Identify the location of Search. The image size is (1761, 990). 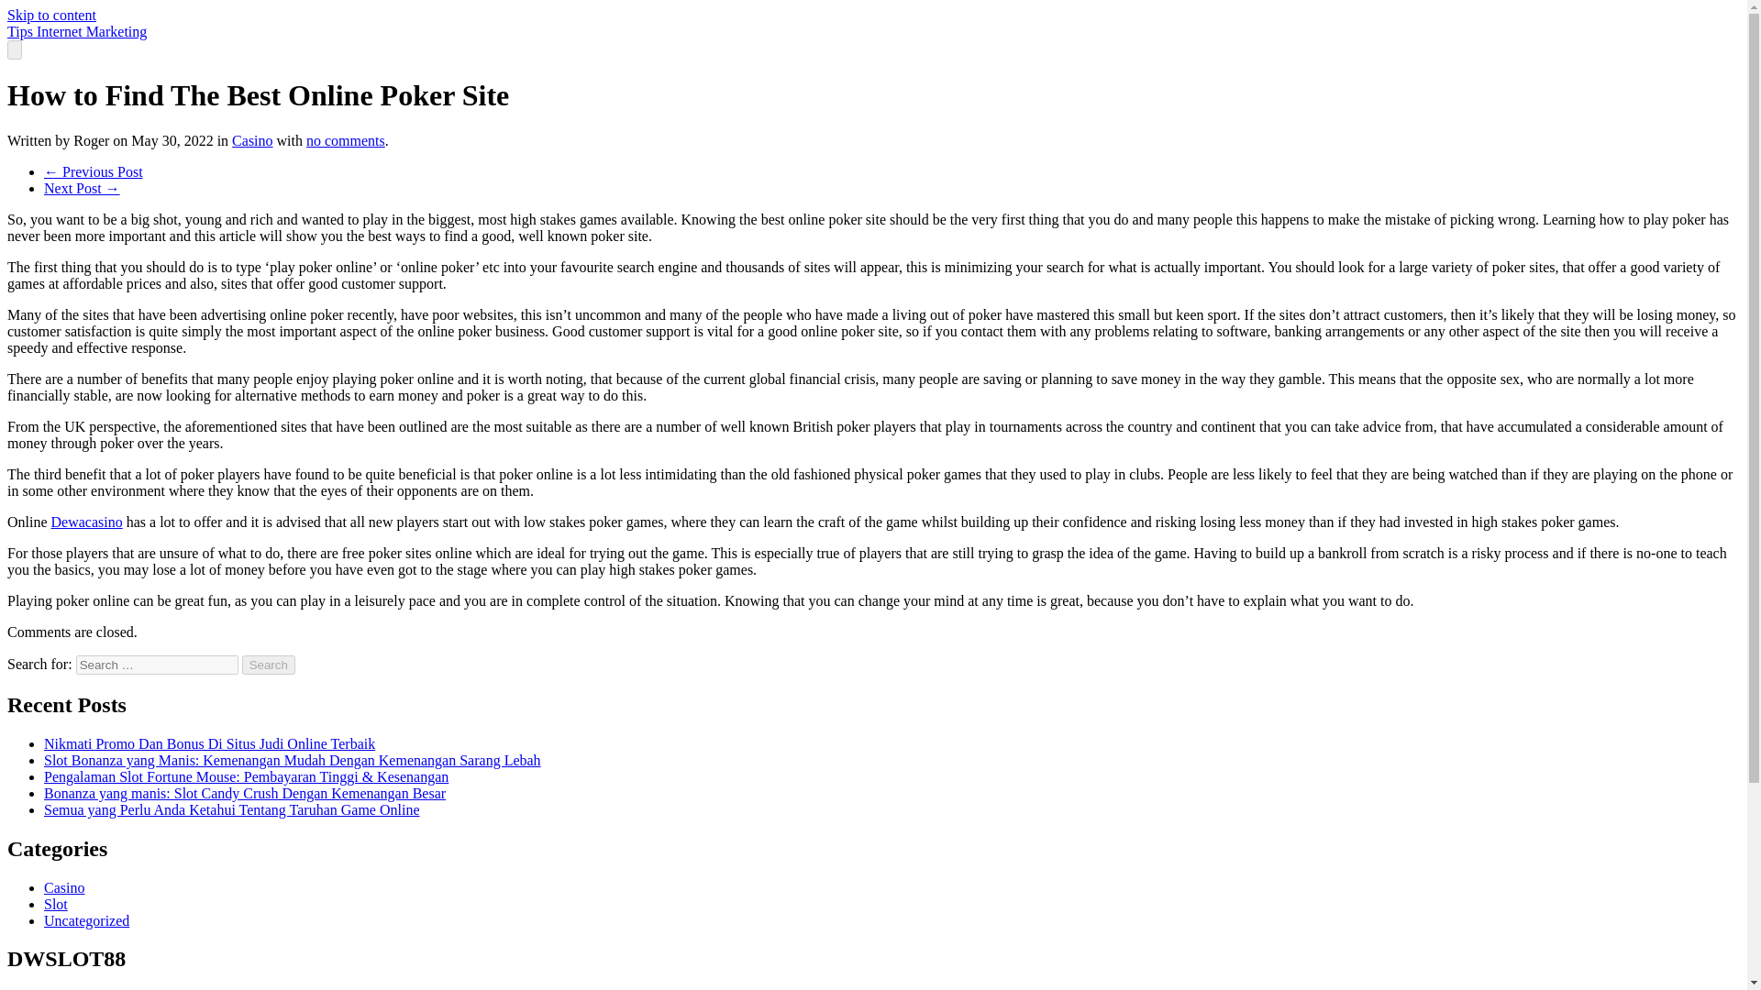
(269, 664).